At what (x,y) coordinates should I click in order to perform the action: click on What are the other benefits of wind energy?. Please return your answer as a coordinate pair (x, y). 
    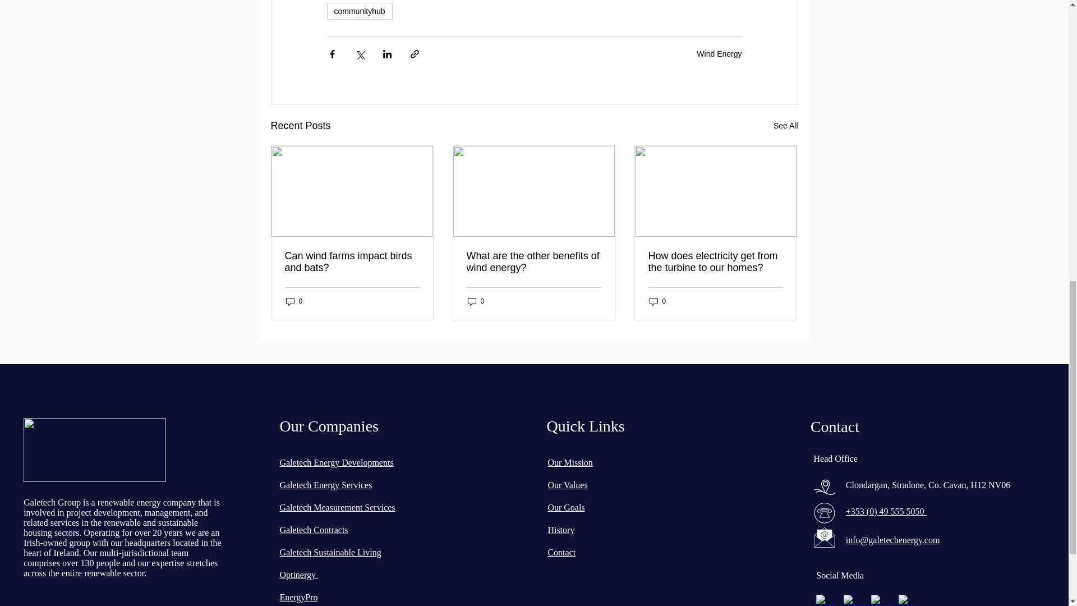
    Looking at the image, I should click on (533, 262).